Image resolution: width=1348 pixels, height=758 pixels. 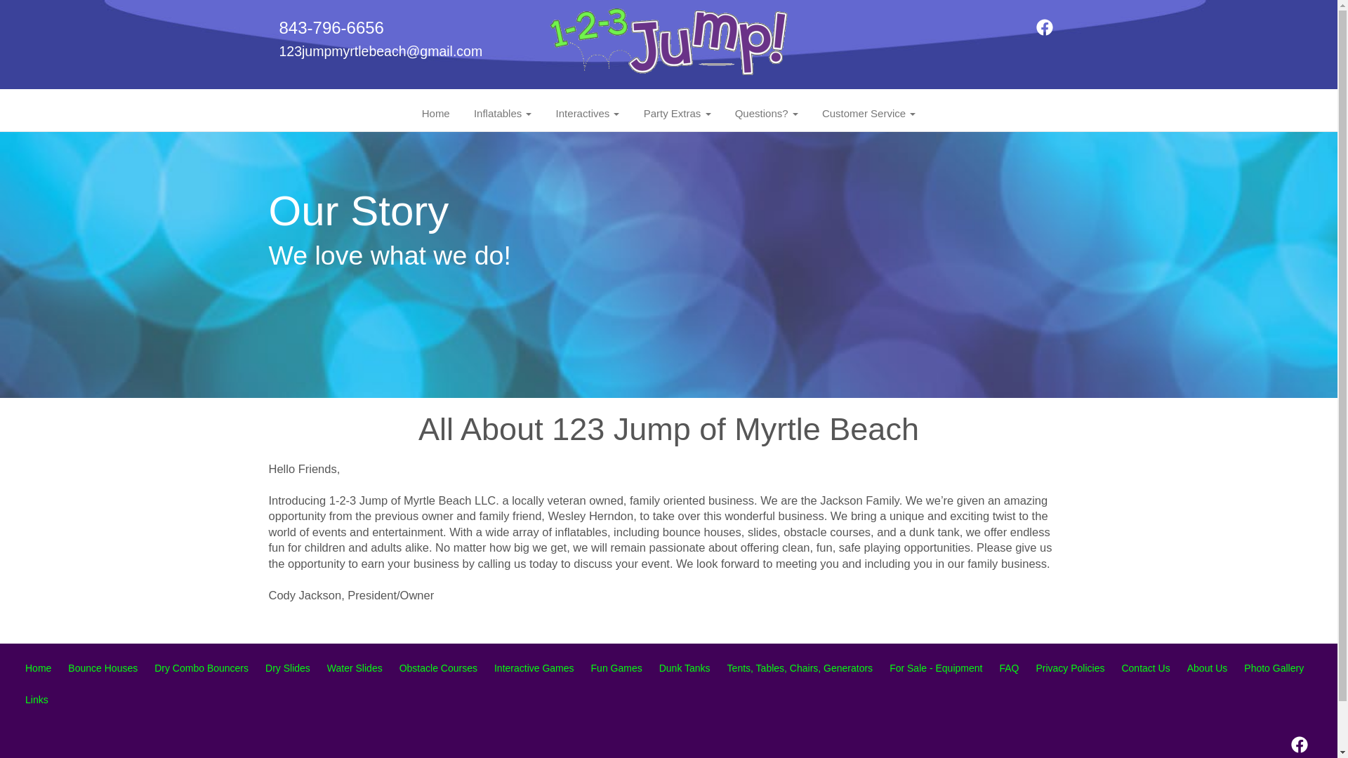 I want to click on Home, so click(x=436, y=114).